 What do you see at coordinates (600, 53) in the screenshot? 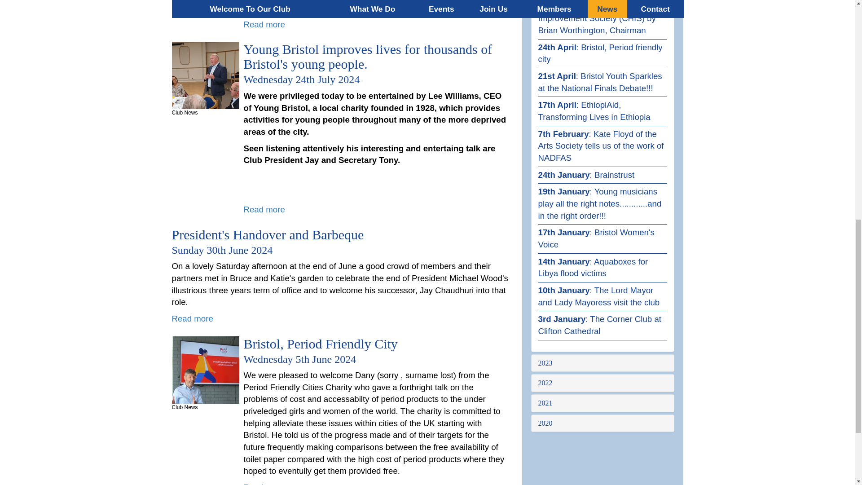
I see `24th April: Bristol, Period friendly city` at bounding box center [600, 53].